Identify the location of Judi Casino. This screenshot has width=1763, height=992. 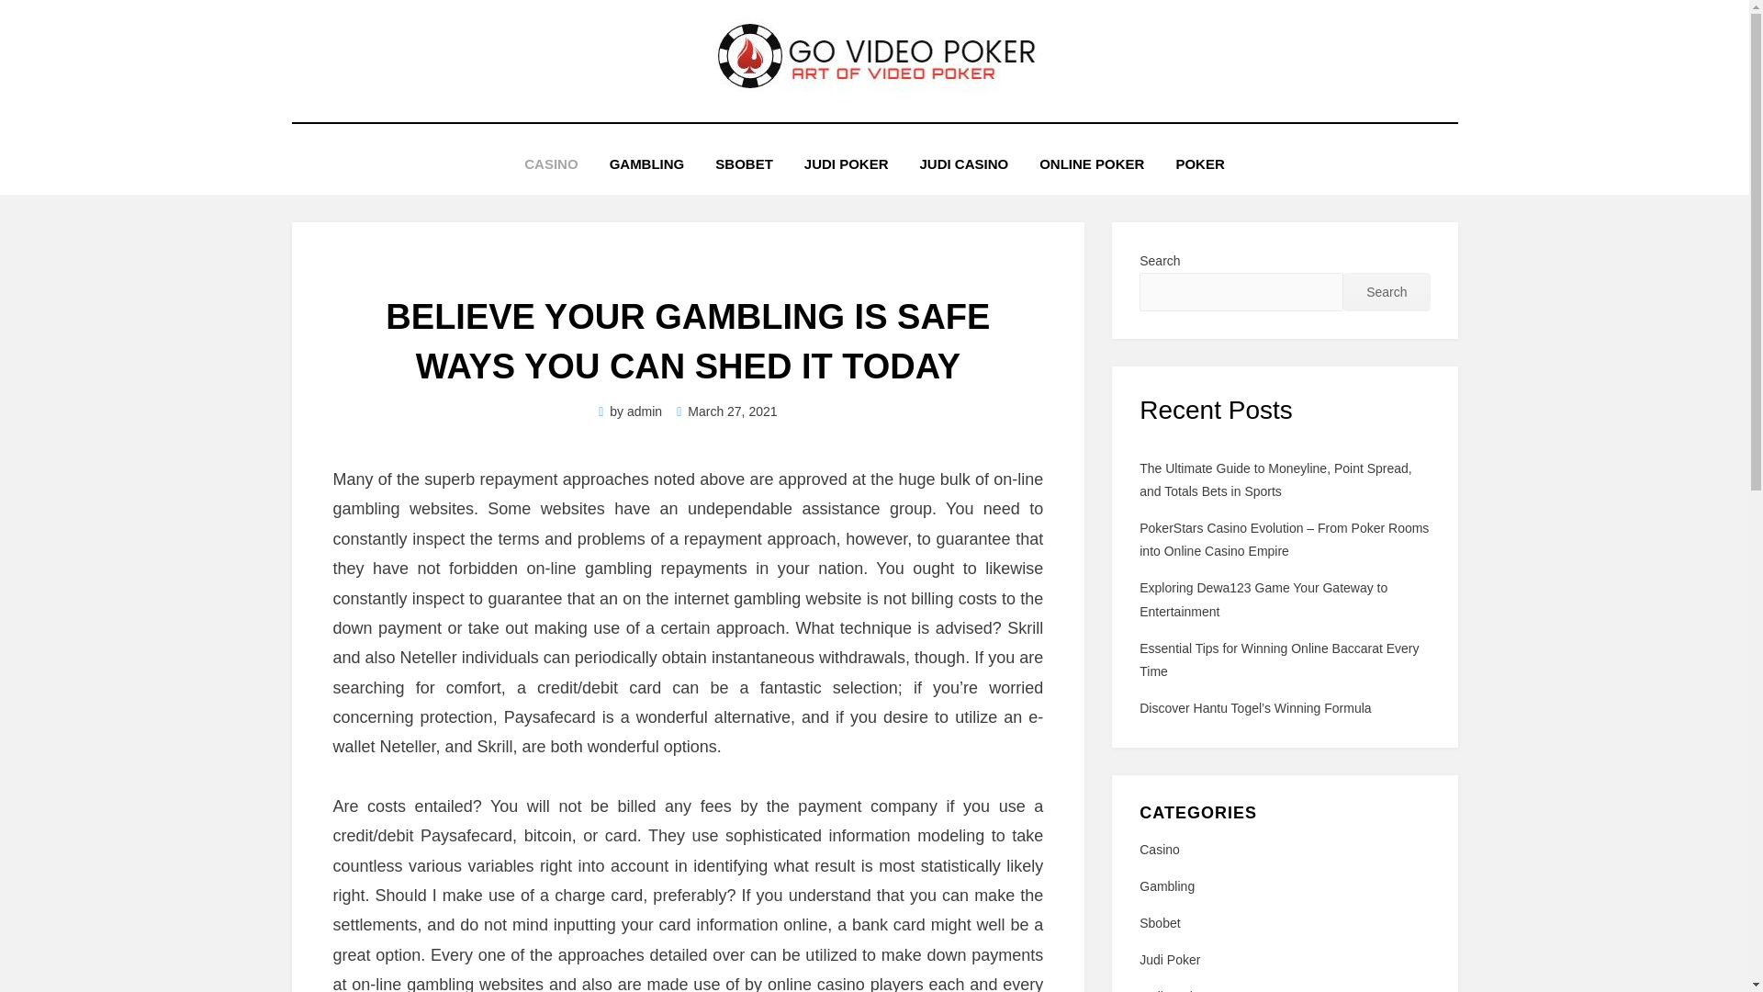
(1284, 988).